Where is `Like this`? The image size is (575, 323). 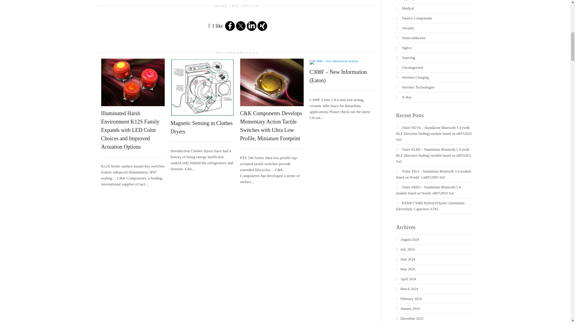 Like this is located at coordinates (216, 26).